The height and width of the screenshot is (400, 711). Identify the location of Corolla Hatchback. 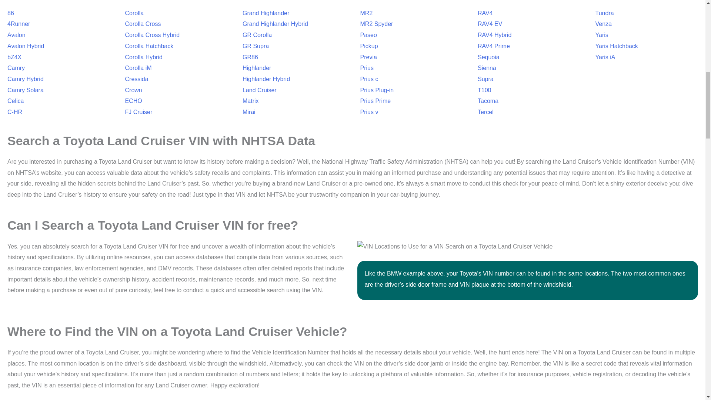
(149, 46).